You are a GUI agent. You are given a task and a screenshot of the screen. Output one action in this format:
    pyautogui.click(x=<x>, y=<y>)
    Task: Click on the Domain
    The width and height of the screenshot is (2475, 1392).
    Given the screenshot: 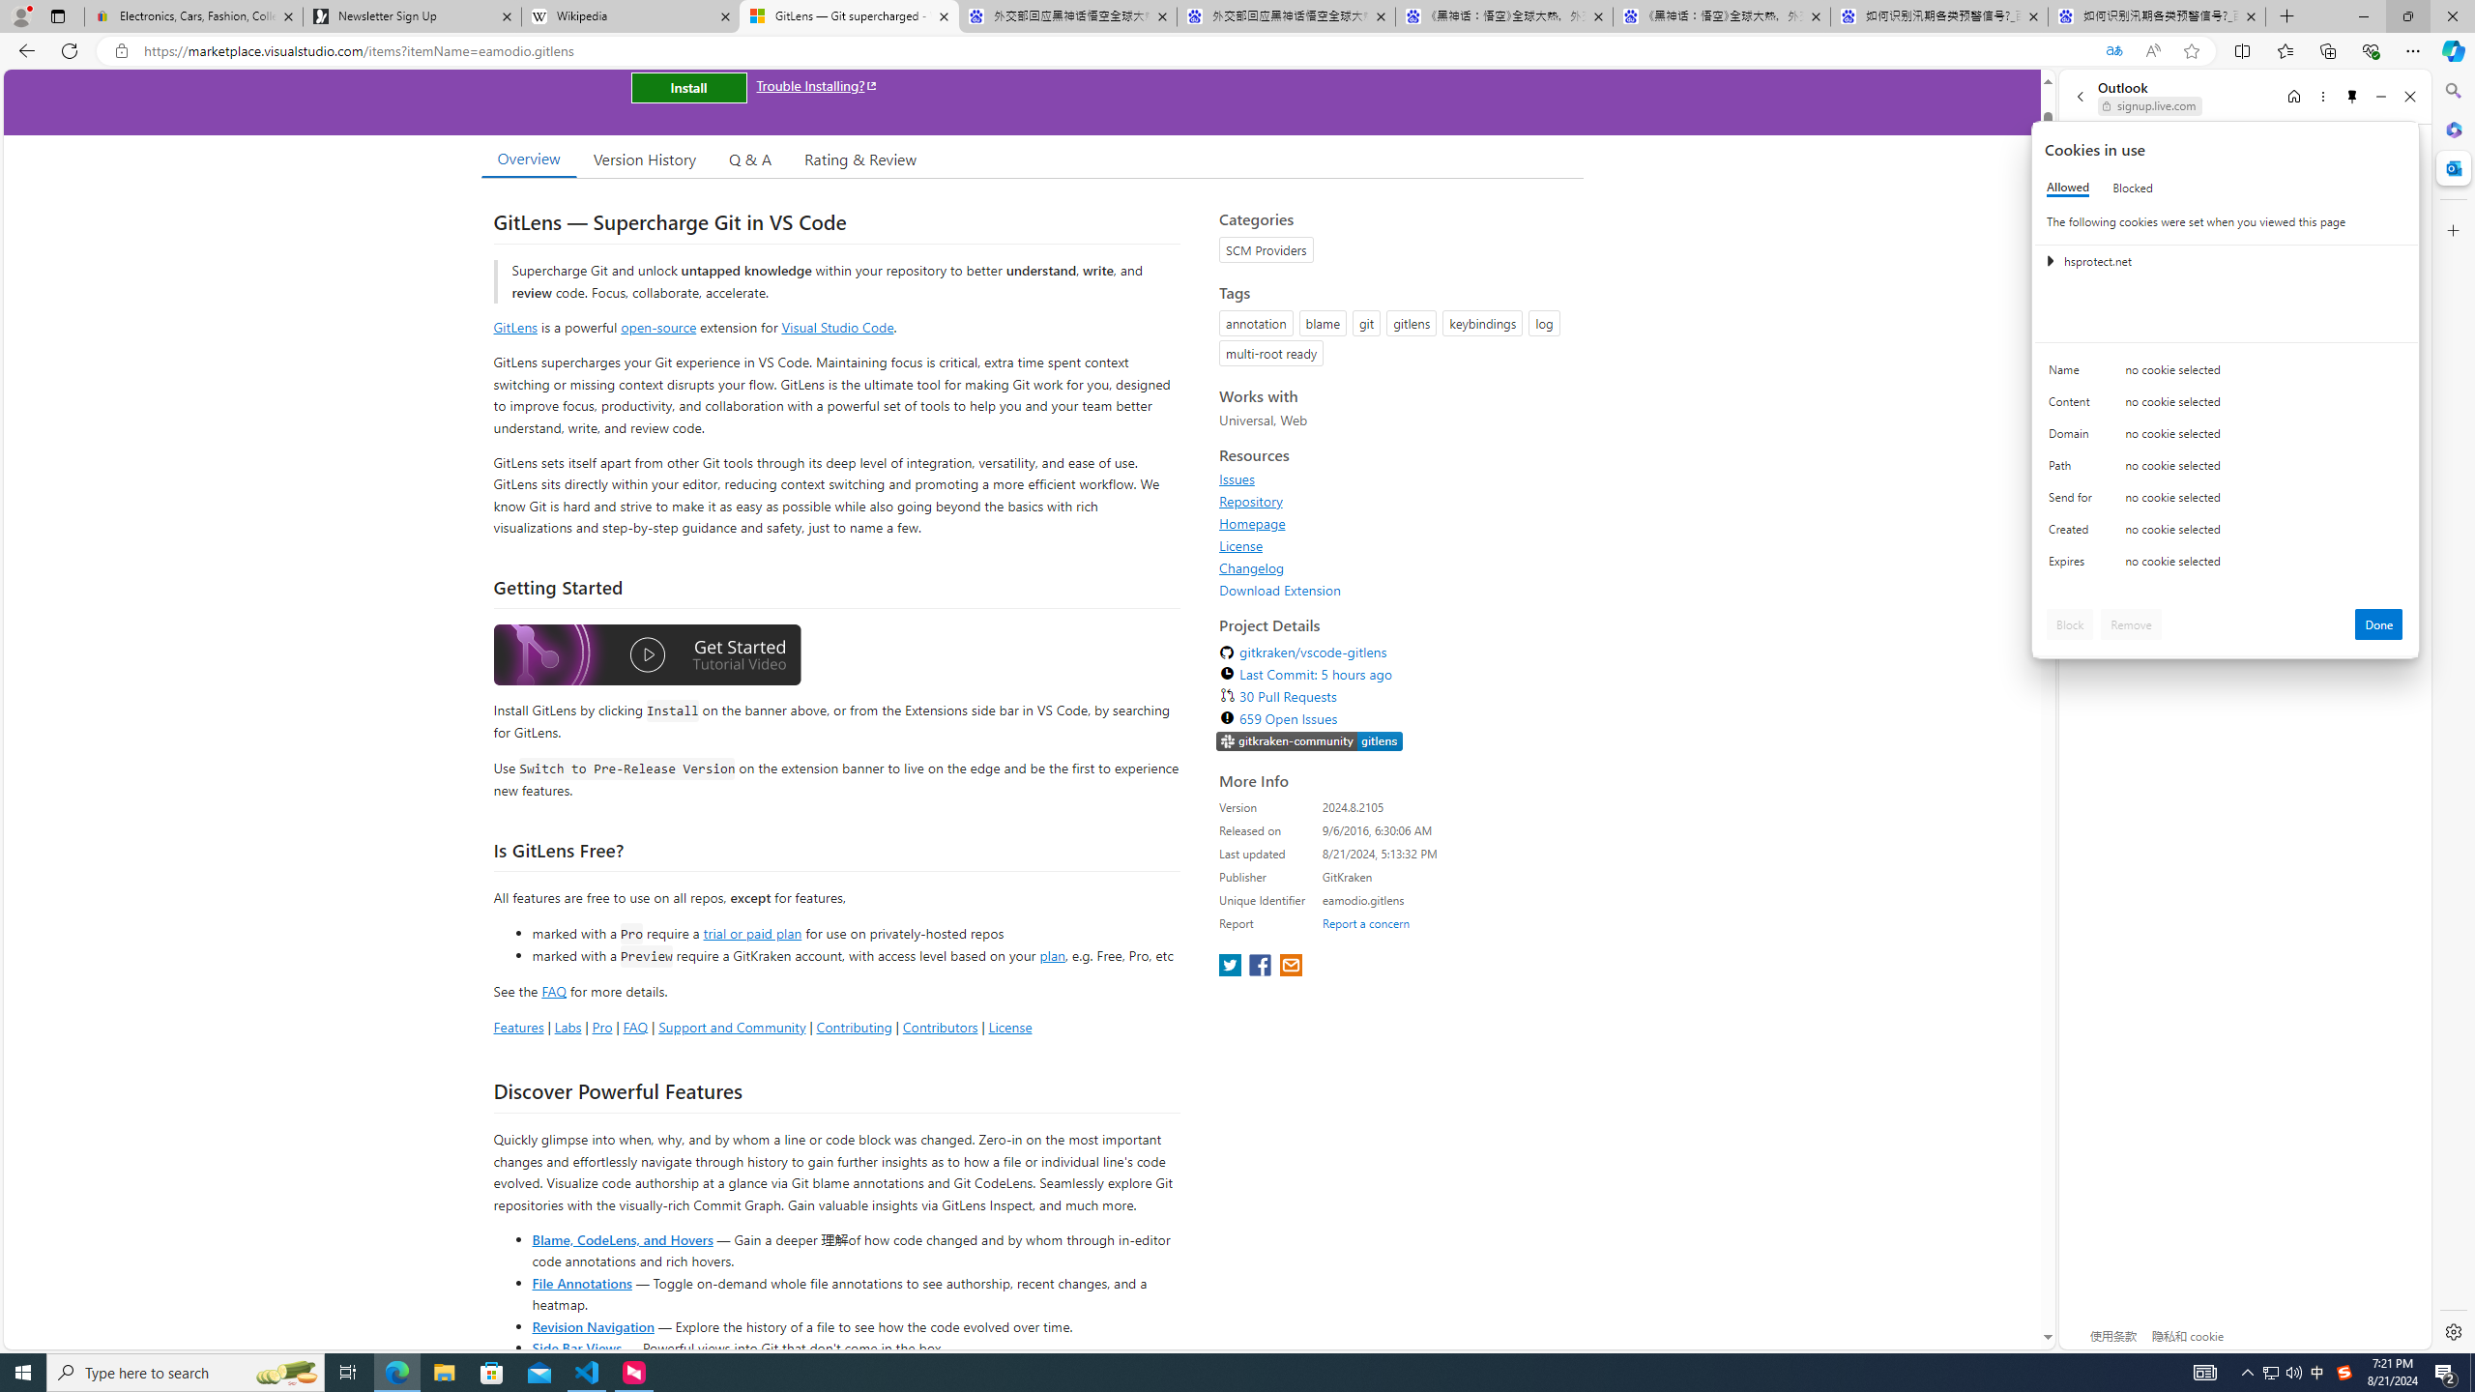 What is the action you would take?
    pyautogui.click(x=2074, y=438)
    